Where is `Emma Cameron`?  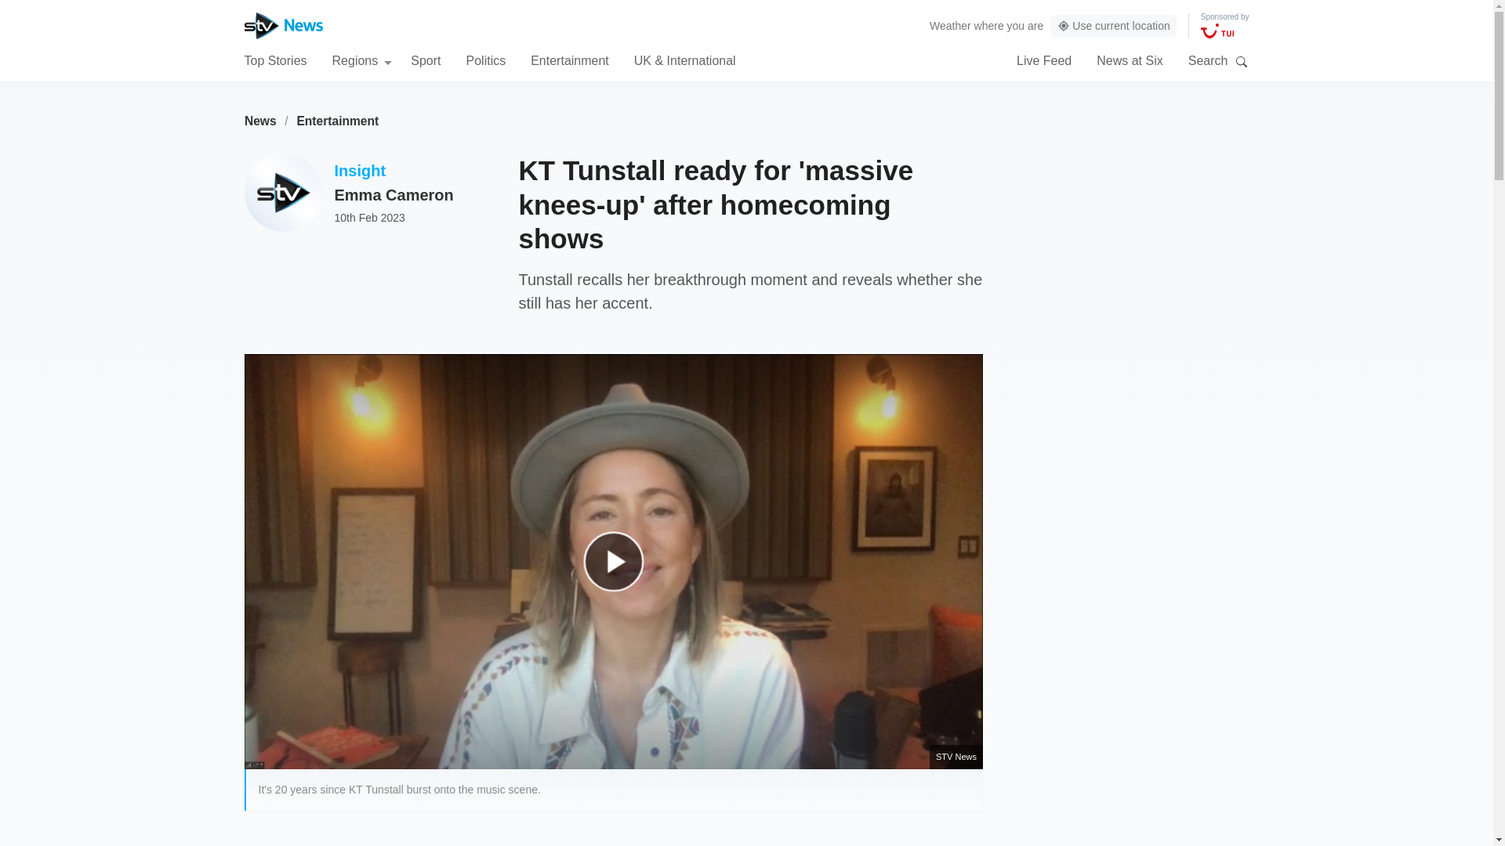 Emma Cameron is located at coordinates (393, 194).